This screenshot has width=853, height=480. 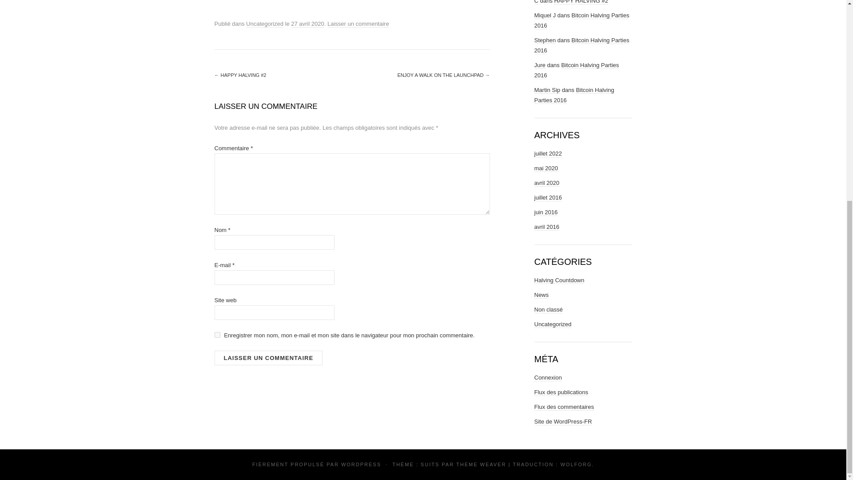 I want to click on mai 2020, so click(x=546, y=168).